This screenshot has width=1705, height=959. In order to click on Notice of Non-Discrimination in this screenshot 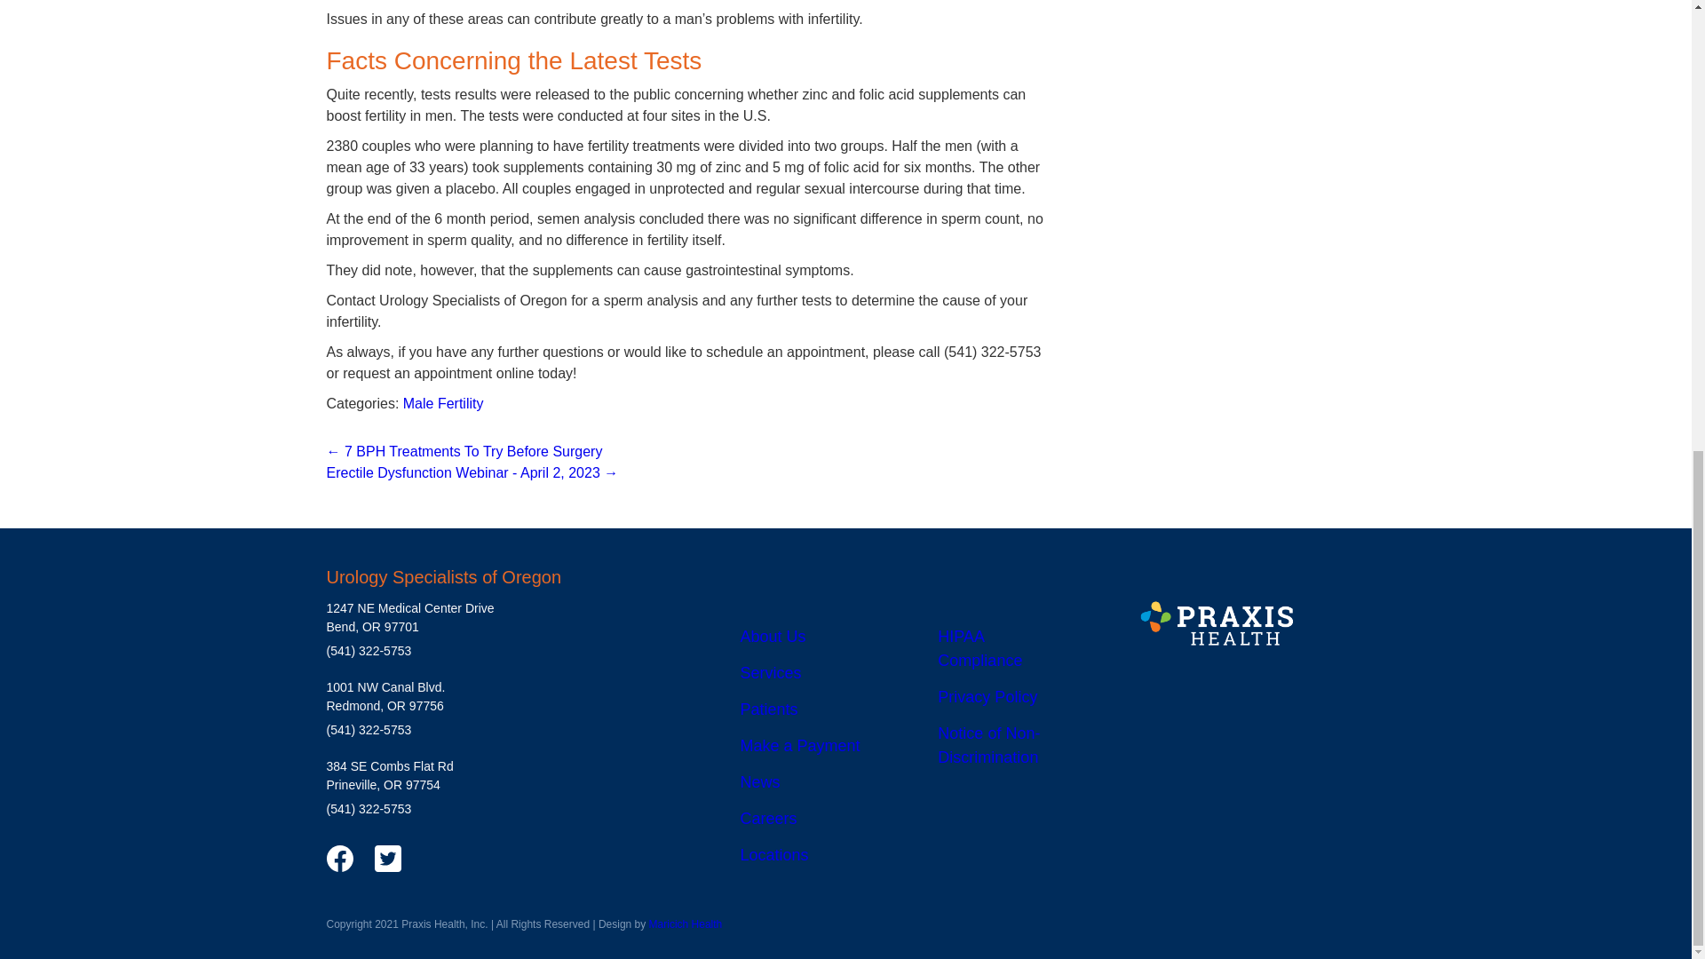, I will do `click(989, 745)`.